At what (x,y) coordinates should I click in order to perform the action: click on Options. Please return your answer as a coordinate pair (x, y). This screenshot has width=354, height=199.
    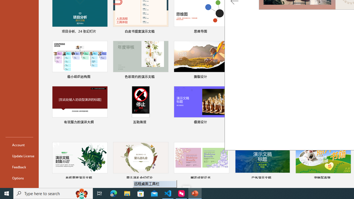
    Looking at the image, I should click on (19, 178).